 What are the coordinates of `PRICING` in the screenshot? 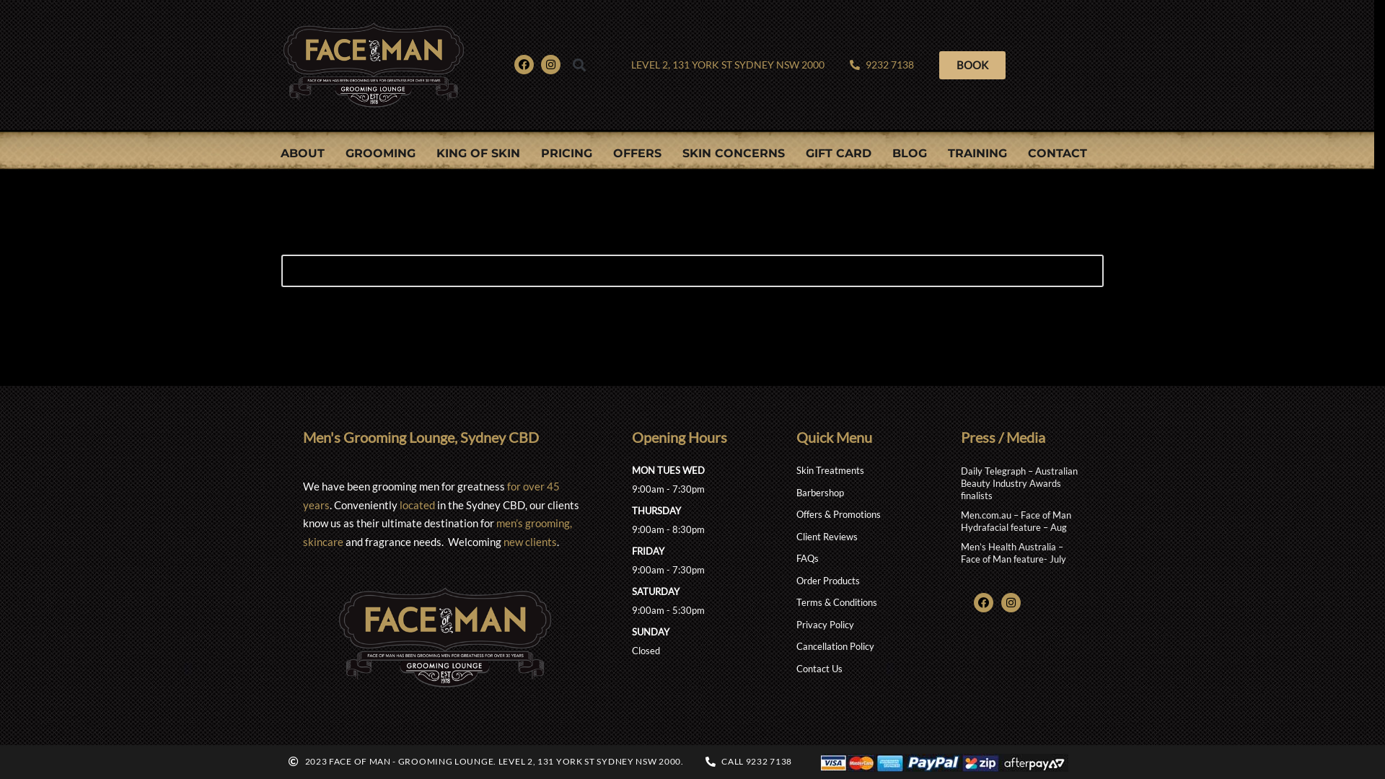 It's located at (567, 154).